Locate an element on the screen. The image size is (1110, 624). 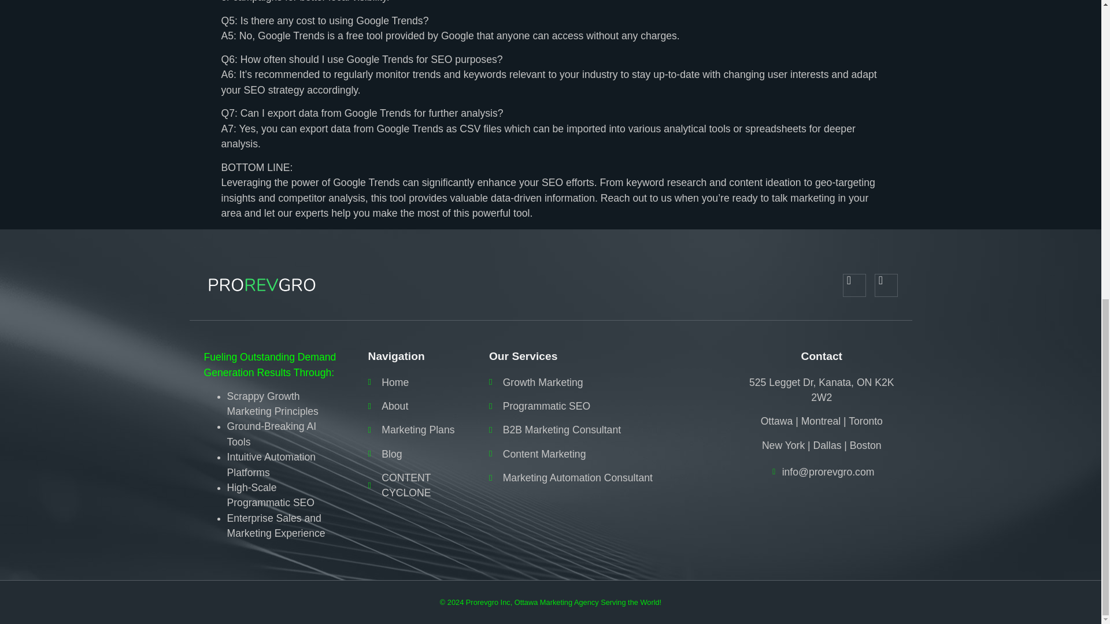
Marketing Plans is located at coordinates (414, 430).